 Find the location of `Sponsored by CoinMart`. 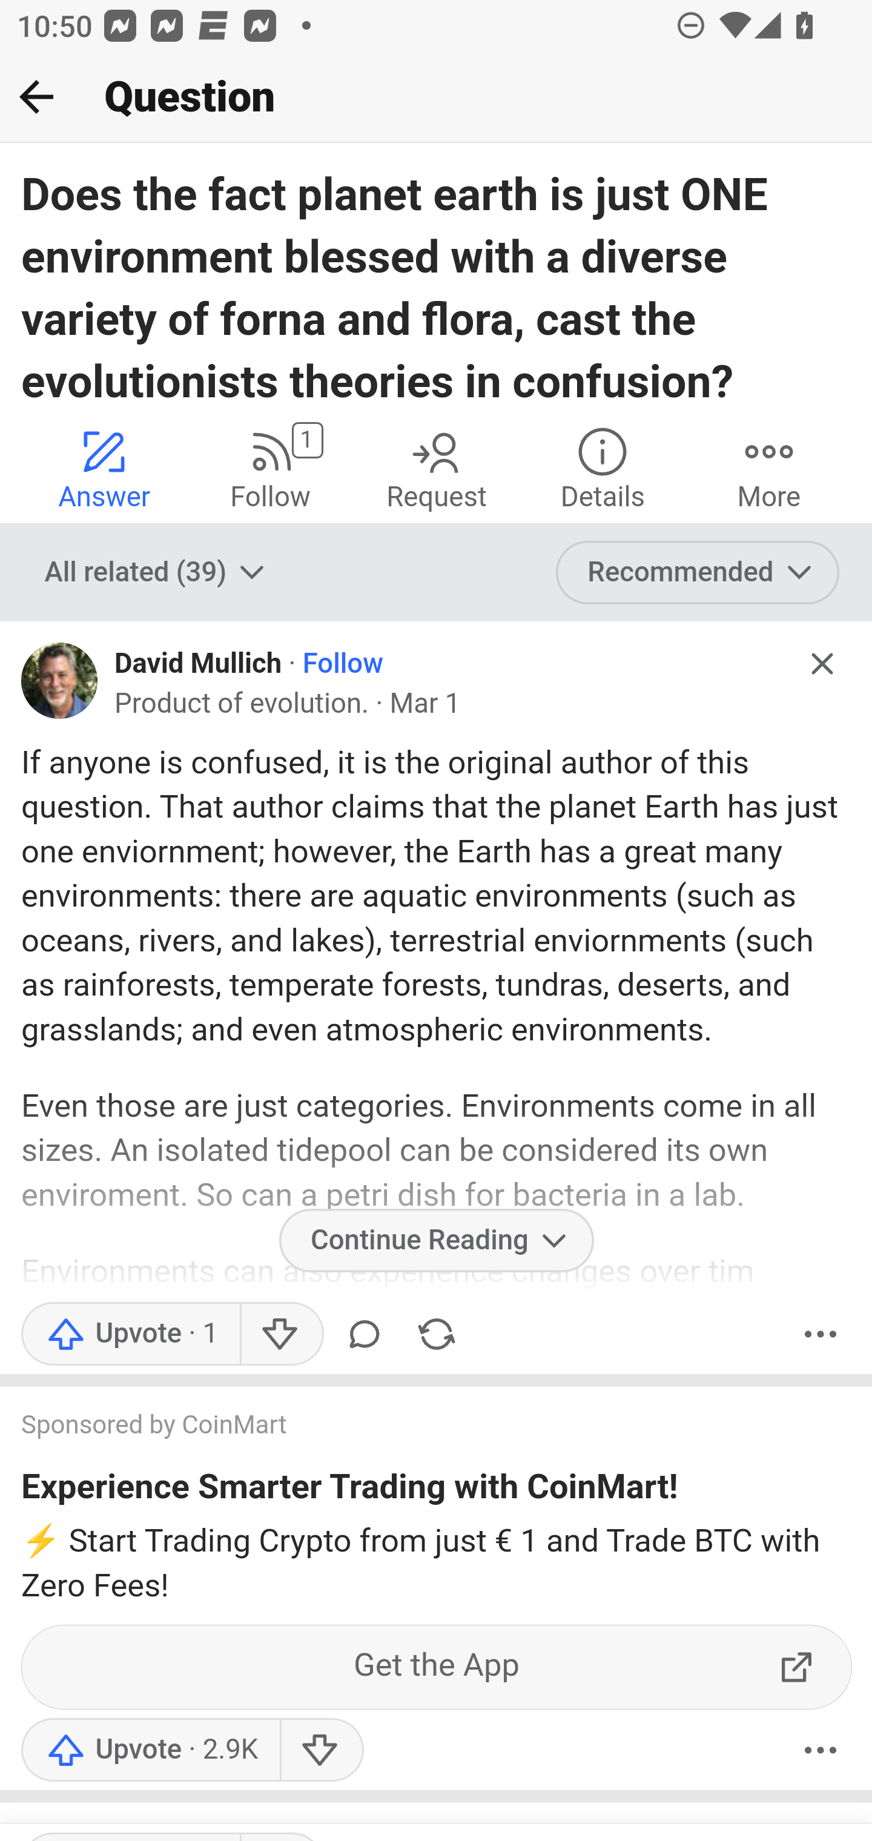

Sponsored by CoinMart is located at coordinates (414, 1427).